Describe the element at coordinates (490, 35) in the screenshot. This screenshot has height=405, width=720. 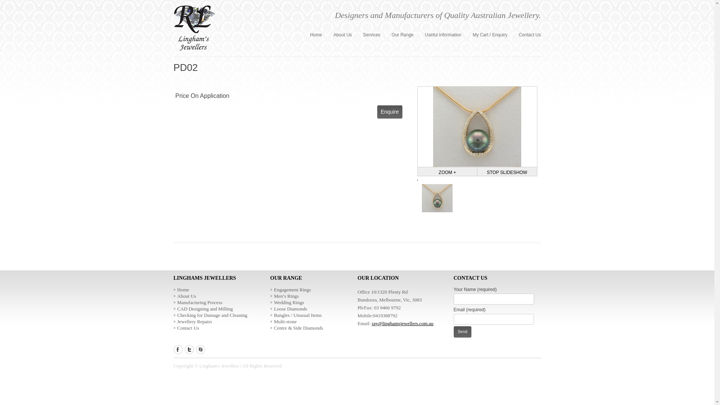
I see `My Cart / Enquiry` at that location.